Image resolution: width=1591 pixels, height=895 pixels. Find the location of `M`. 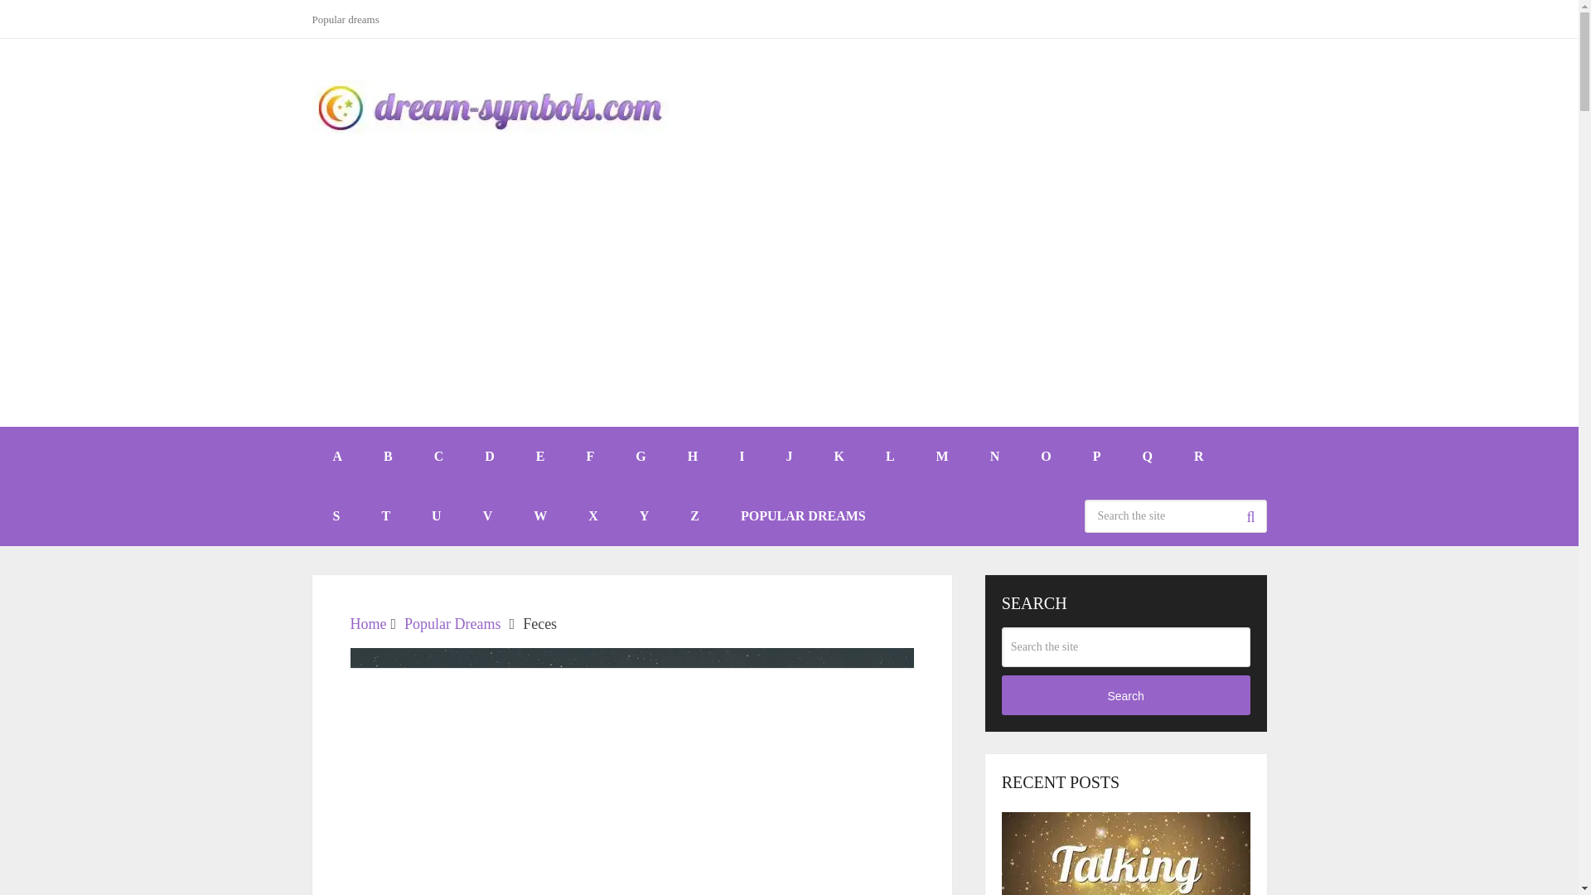

M is located at coordinates (942, 457).